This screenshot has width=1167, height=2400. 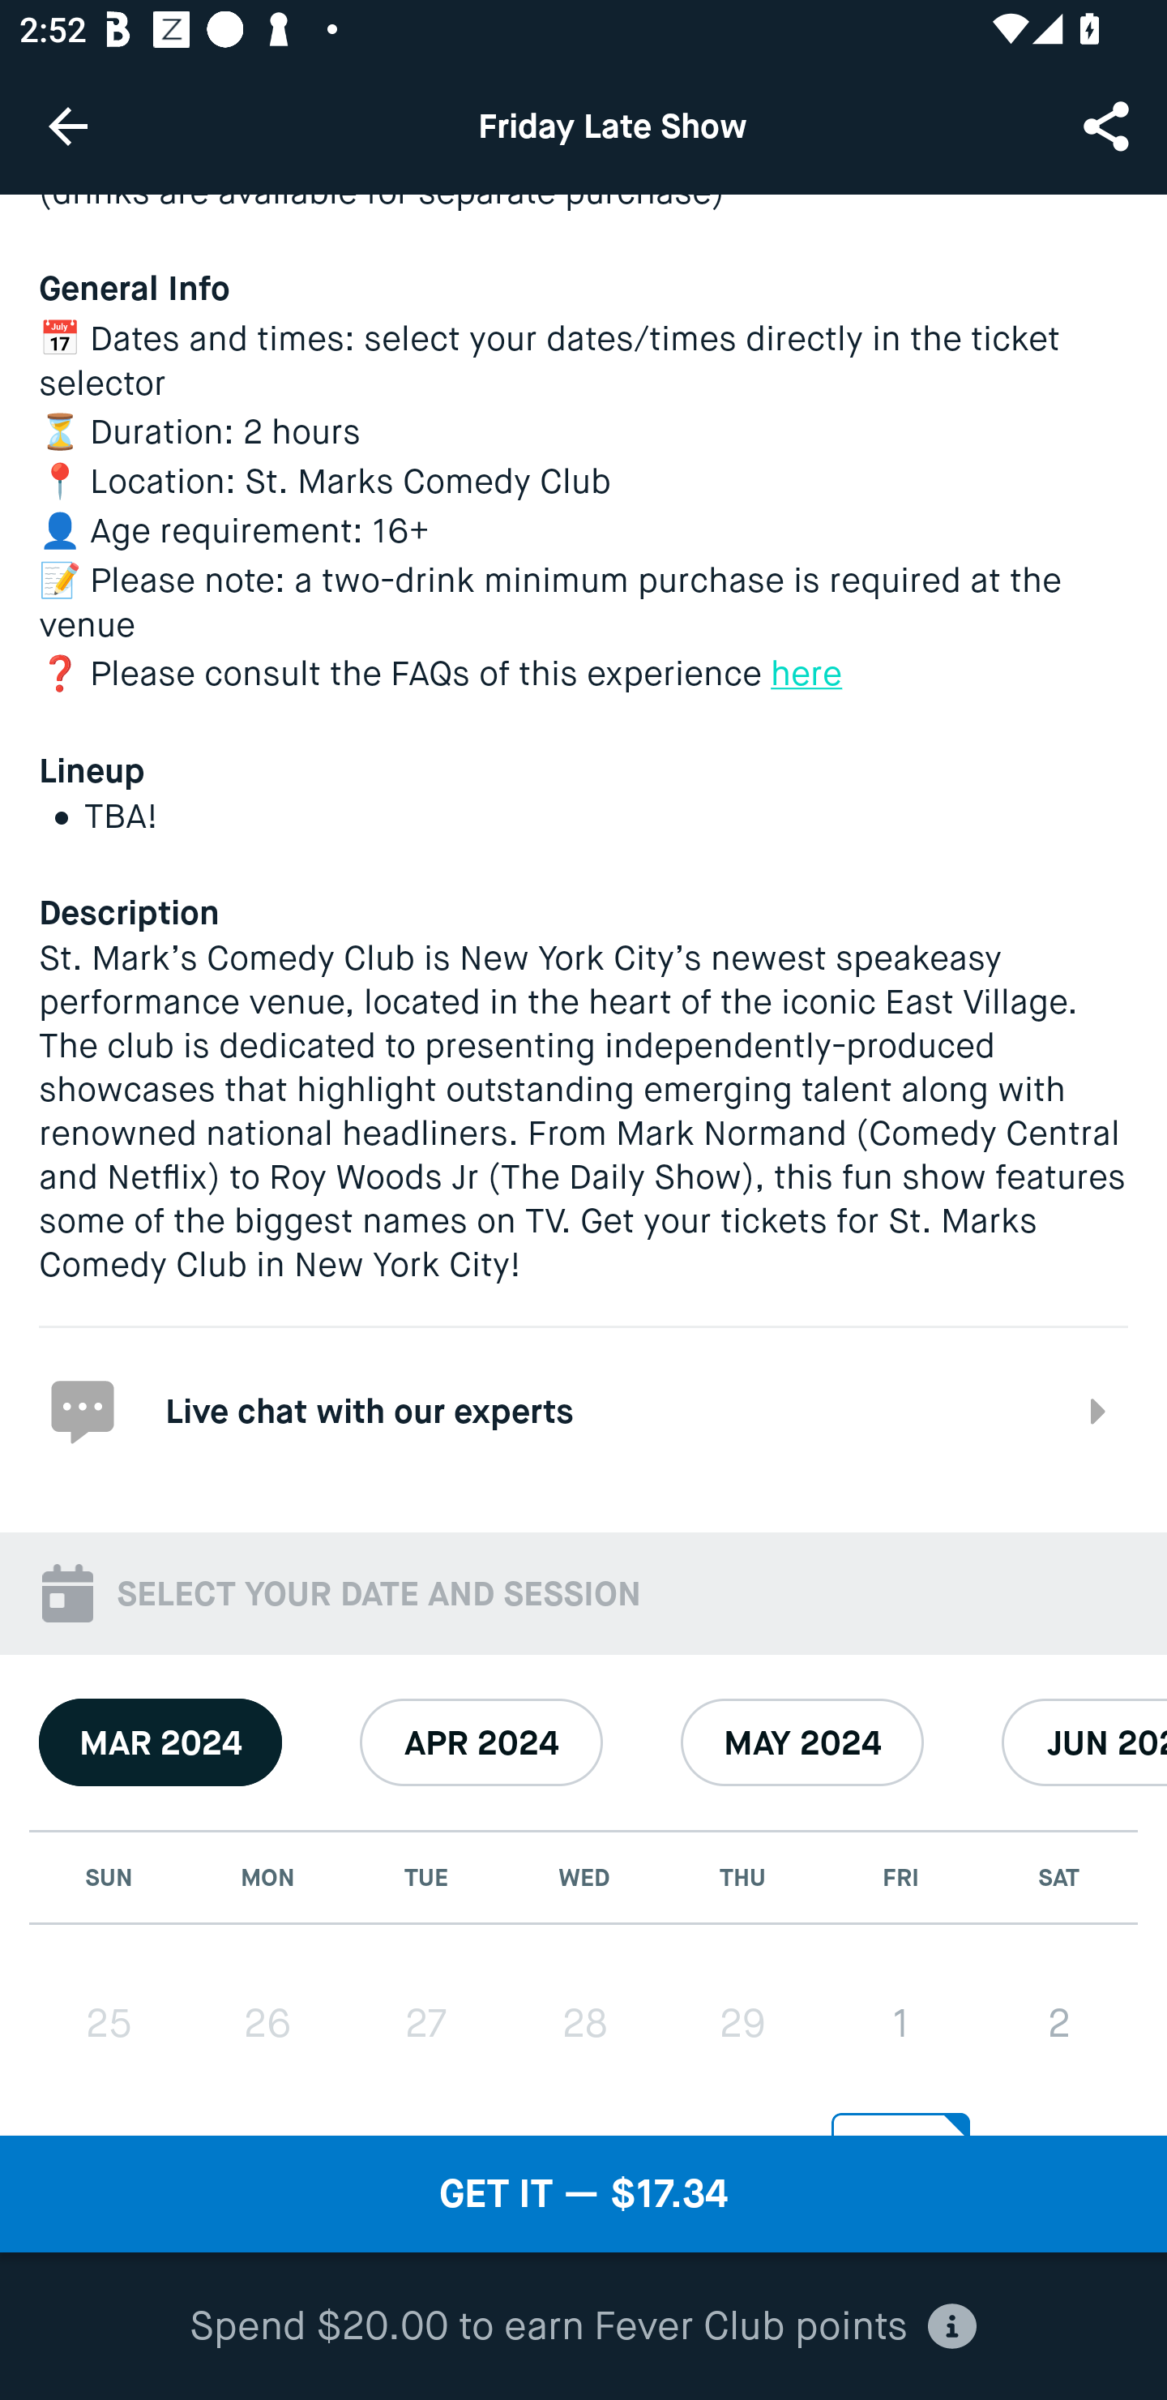 I want to click on 25, so click(x=109, y=2023).